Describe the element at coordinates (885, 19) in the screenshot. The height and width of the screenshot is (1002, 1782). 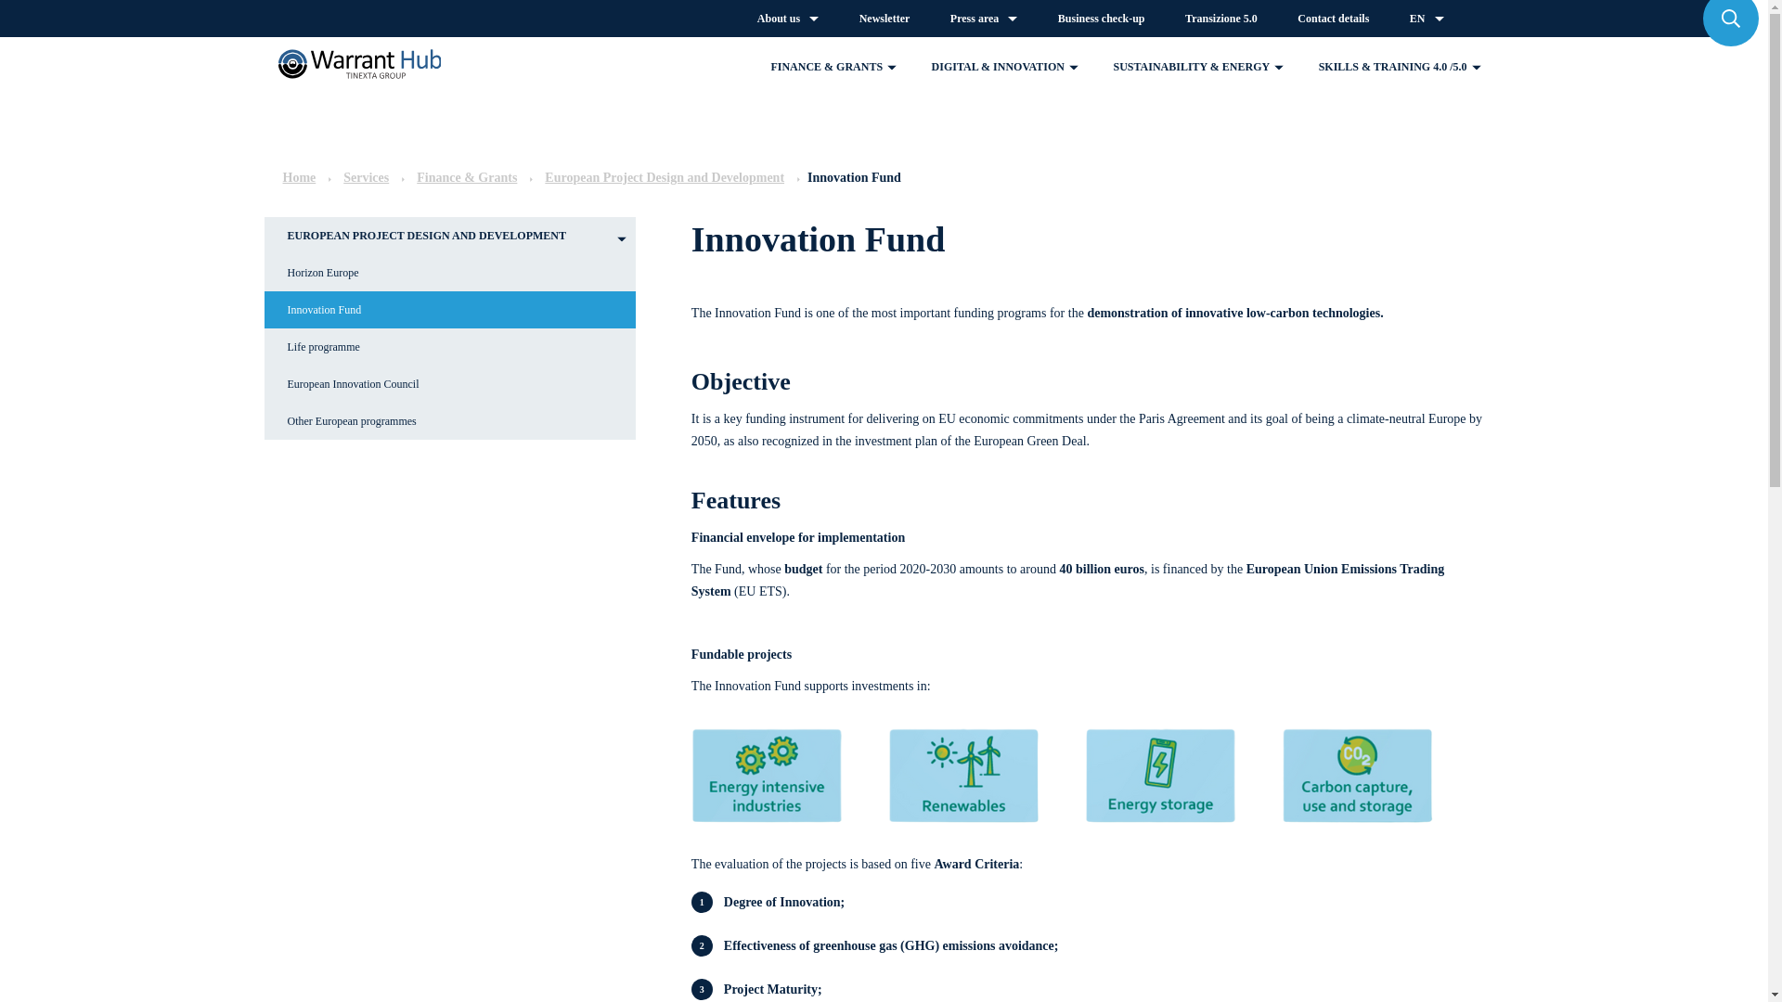
I see `Newsletter` at that location.